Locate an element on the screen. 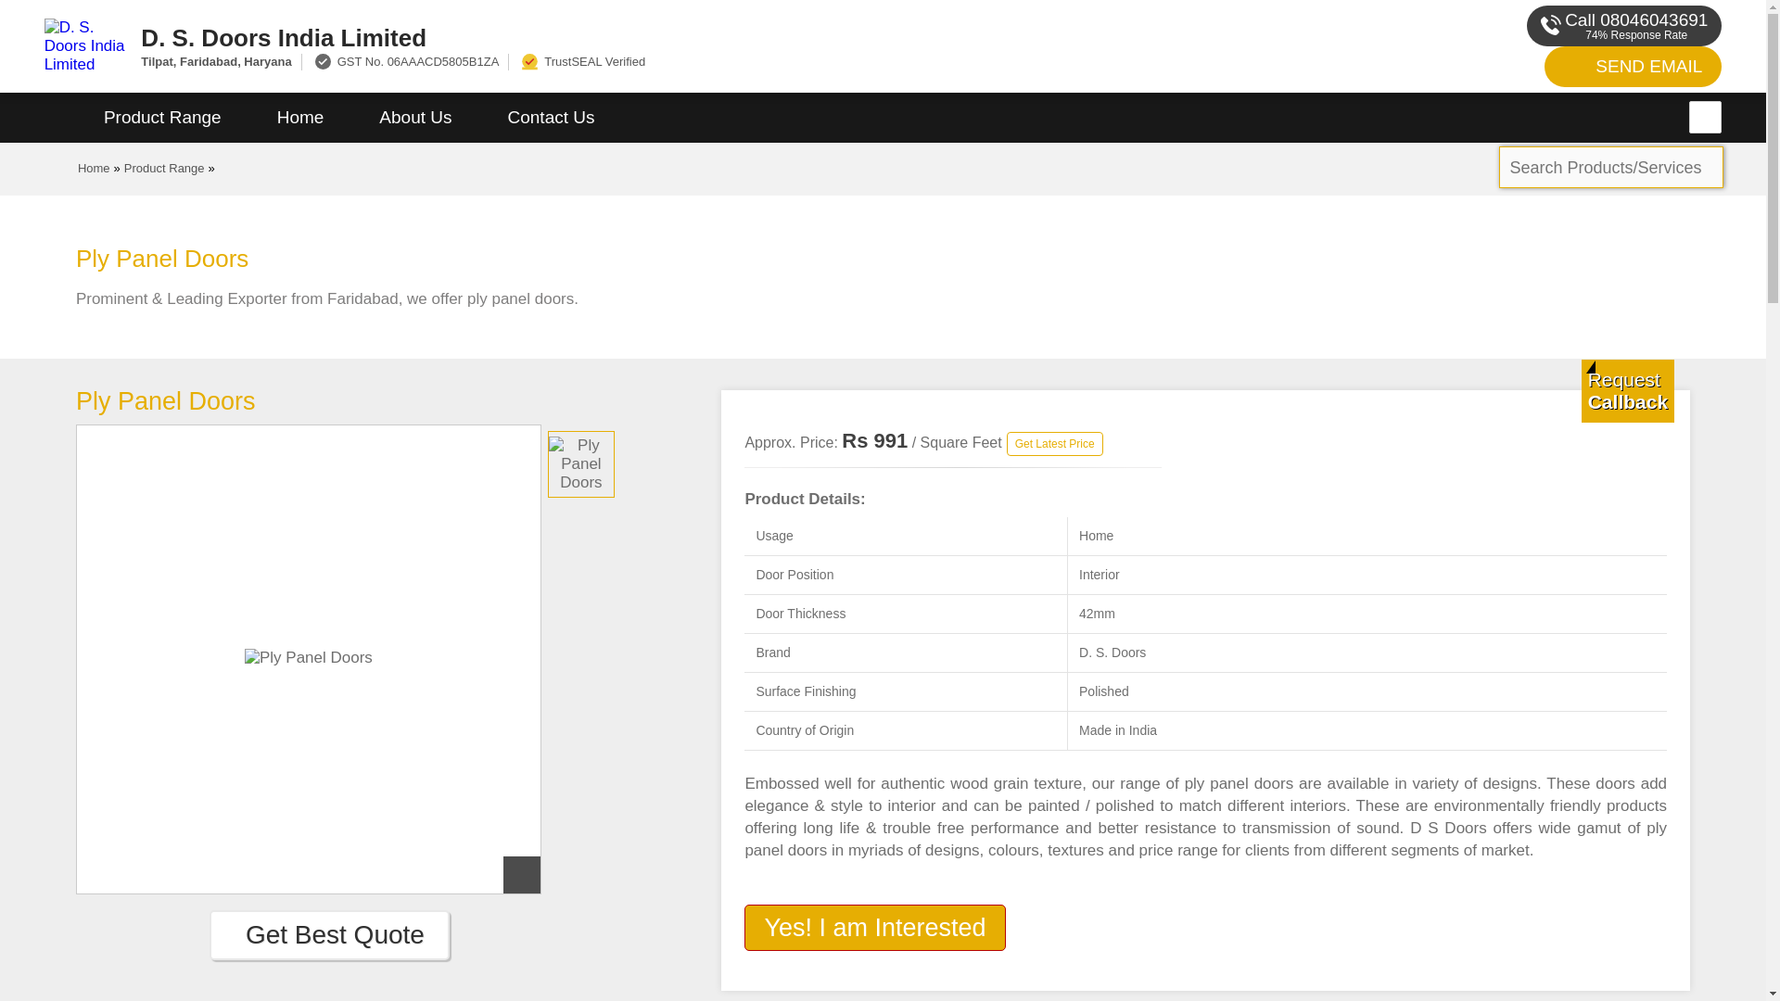 This screenshot has height=1001, width=1780. Home is located at coordinates (300, 118).